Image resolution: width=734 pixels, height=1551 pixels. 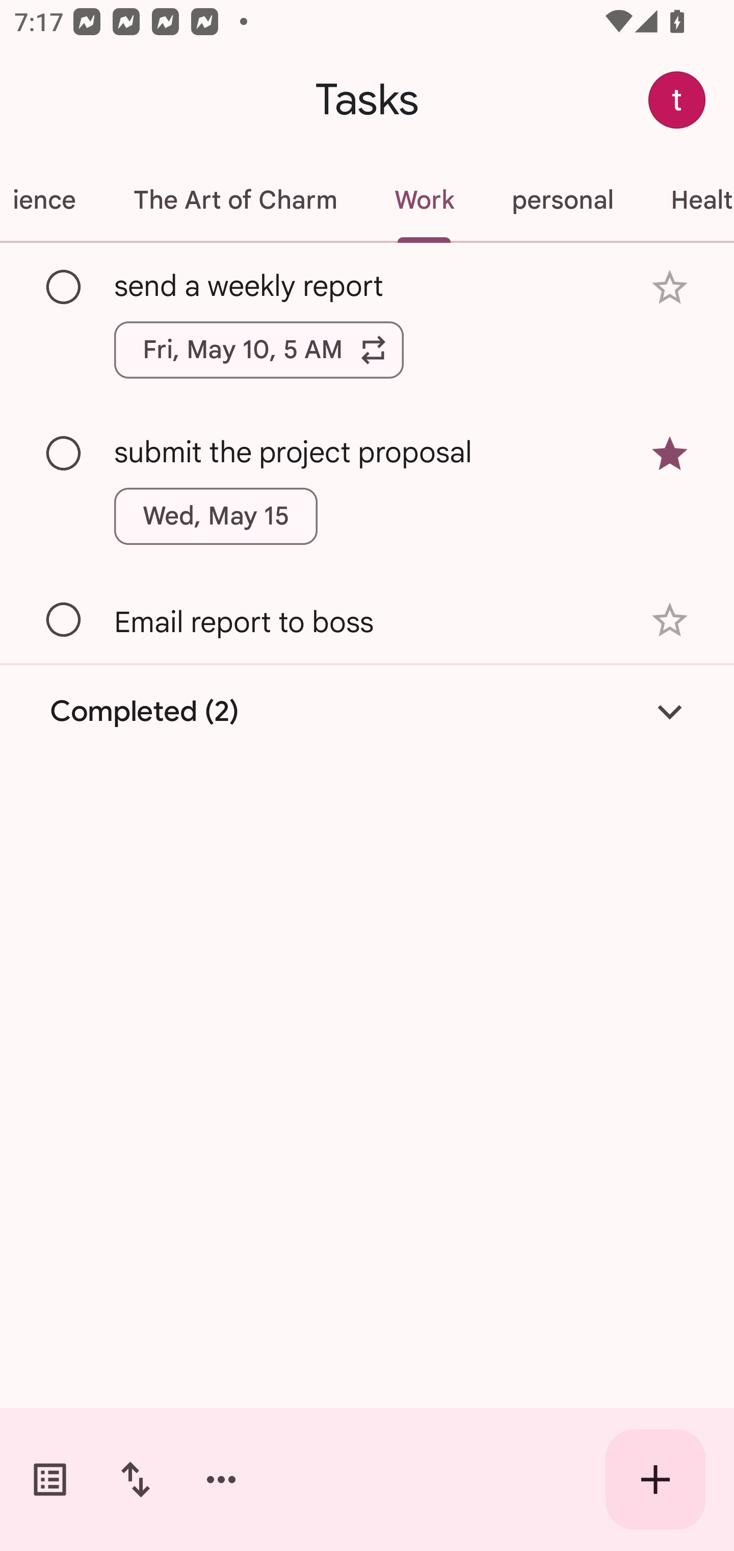 What do you see at coordinates (216, 516) in the screenshot?
I see `Wed, May 15` at bounding box center [216, 516].